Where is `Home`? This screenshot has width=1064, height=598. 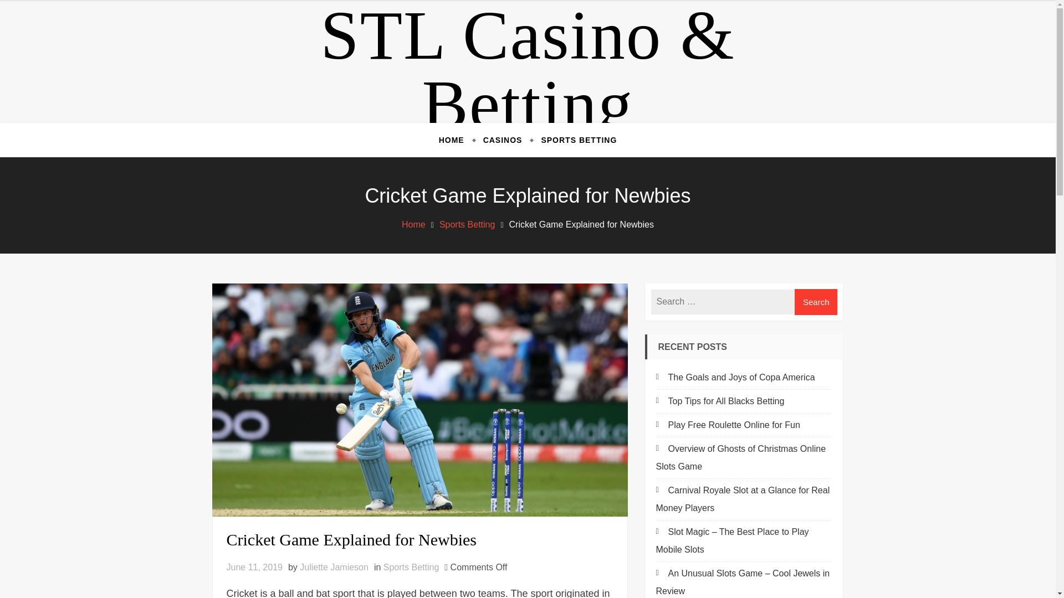
Home is located at coordinates (413, 224).